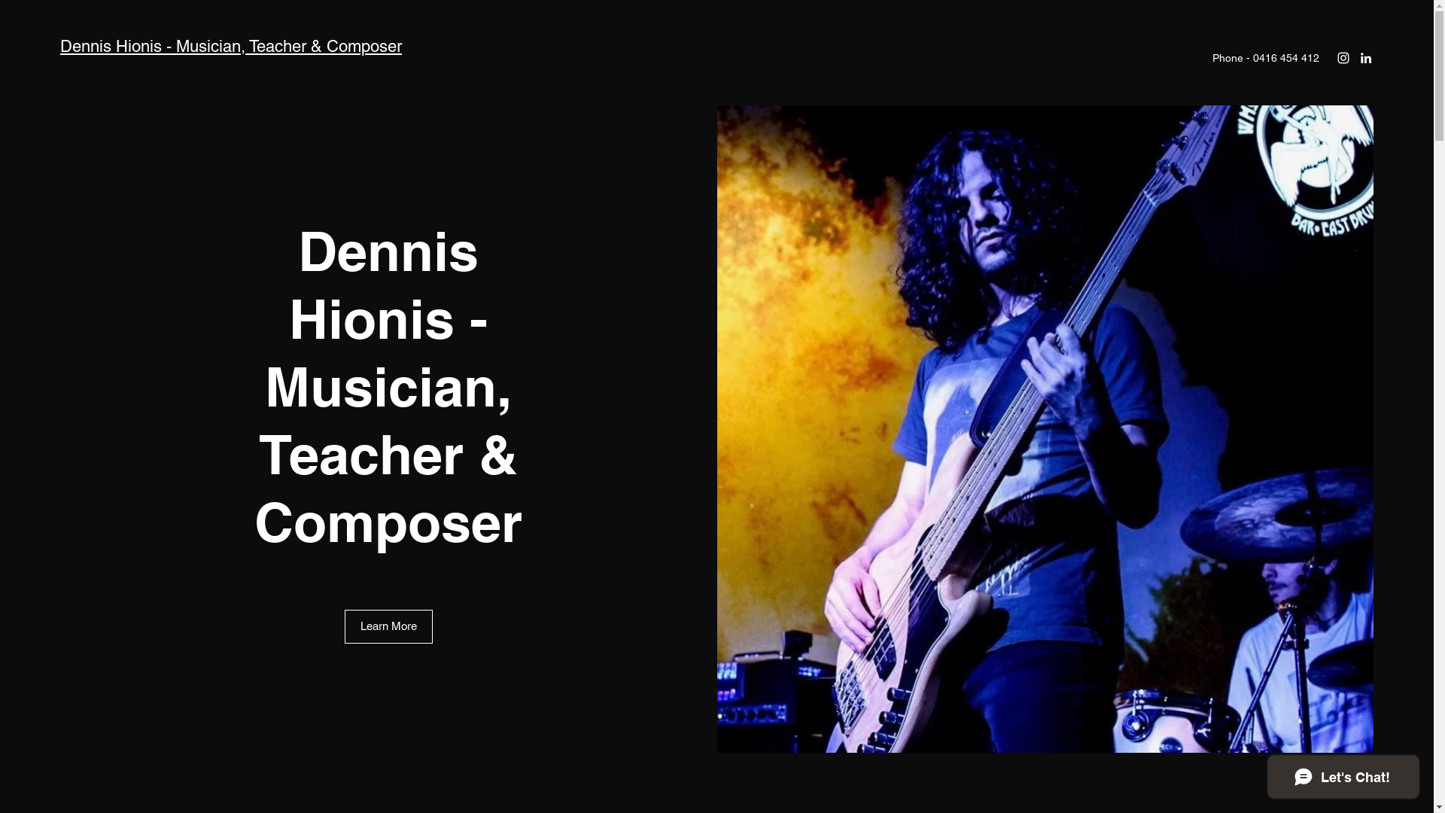  What do you see at coordinates (388, 626) in the screenshot?
I see `Learn More` at bounding box center [388, 626].